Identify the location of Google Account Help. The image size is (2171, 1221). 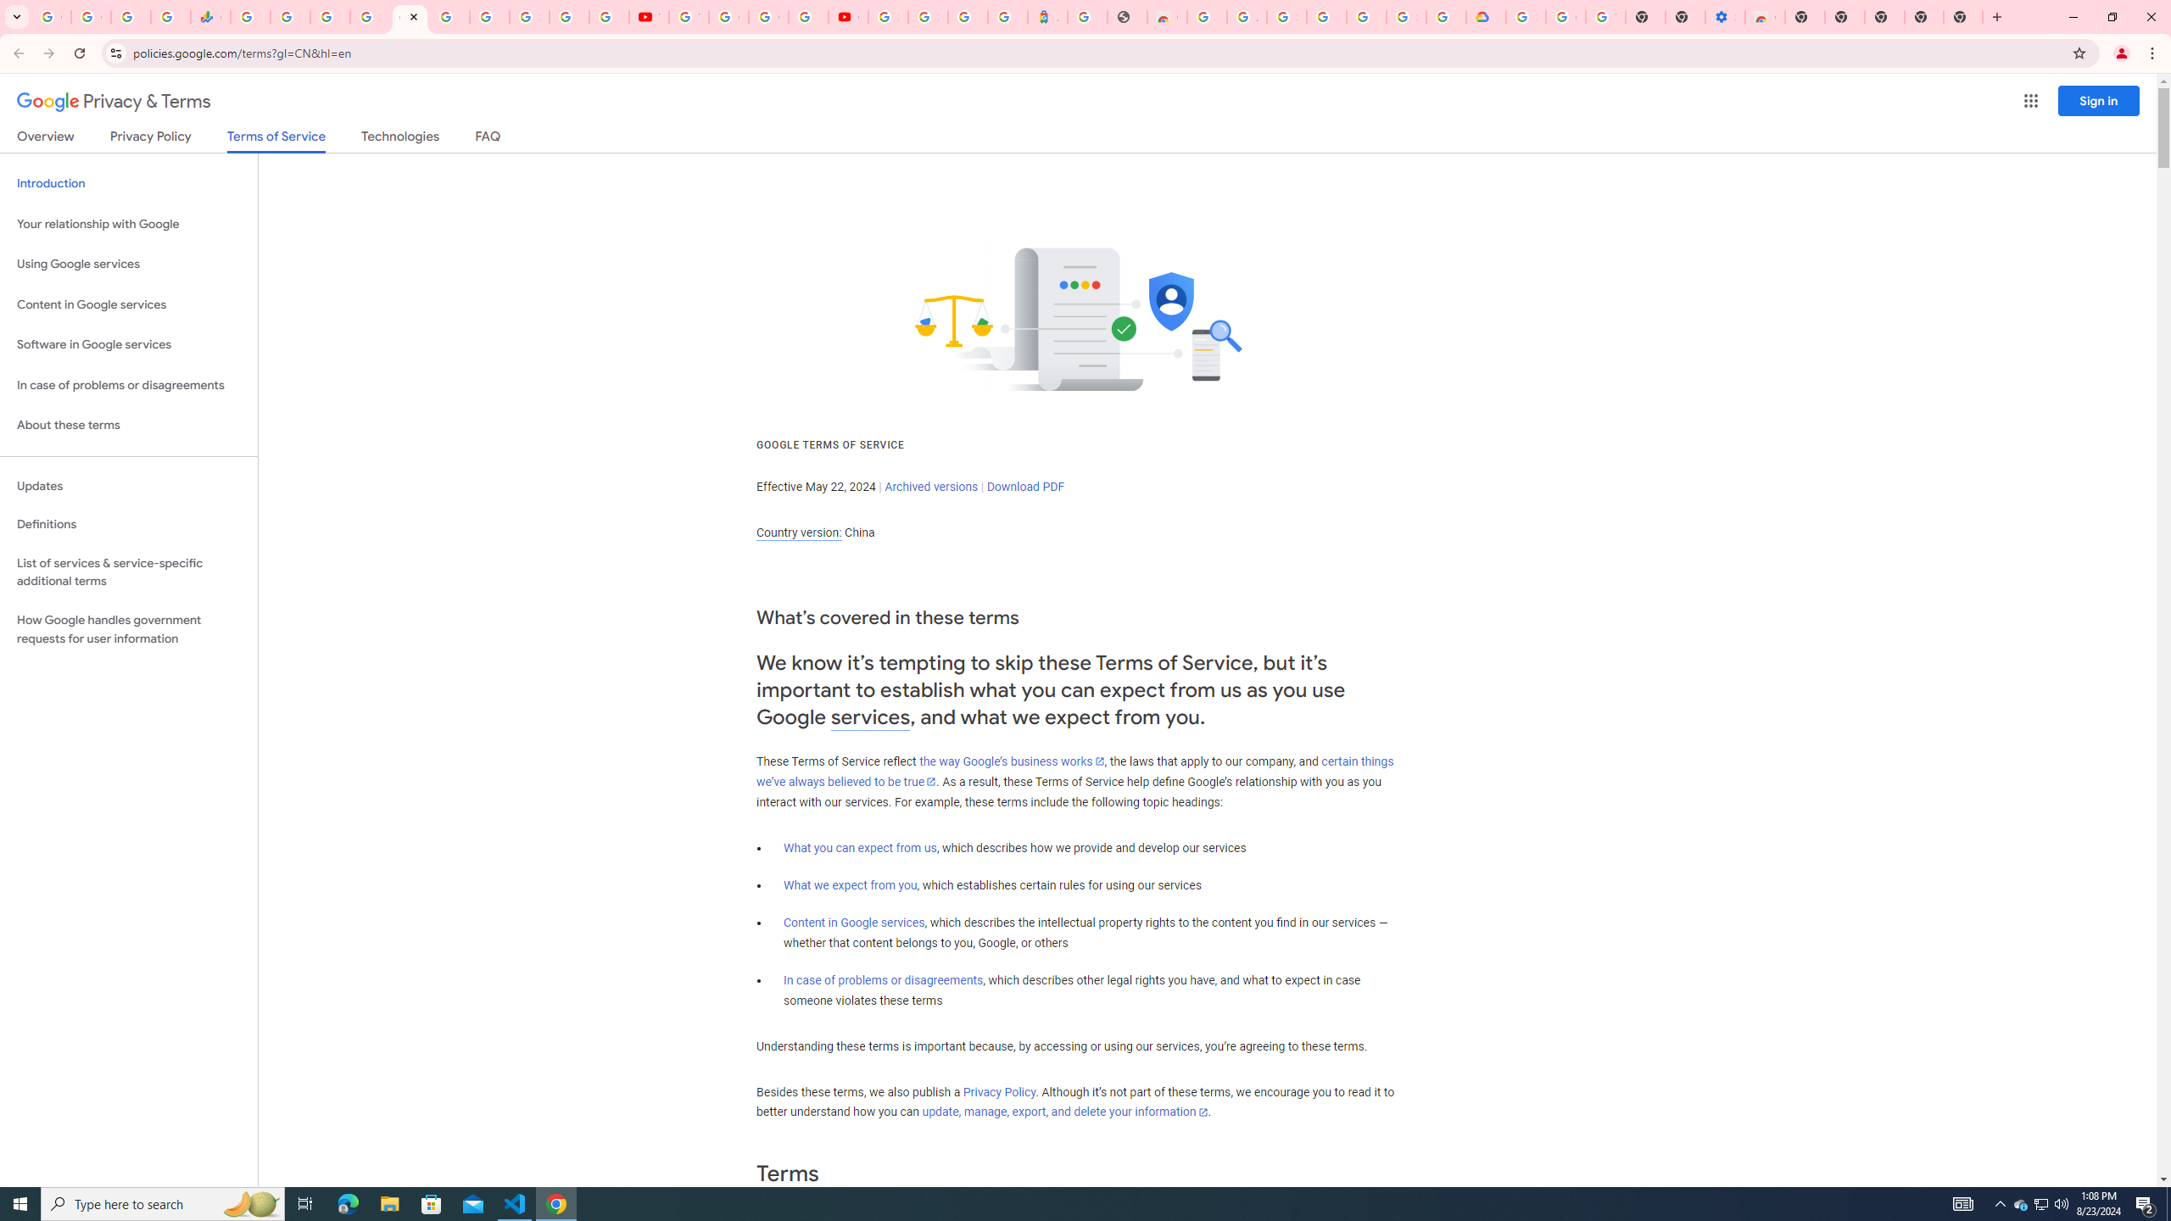
(1566, 17).